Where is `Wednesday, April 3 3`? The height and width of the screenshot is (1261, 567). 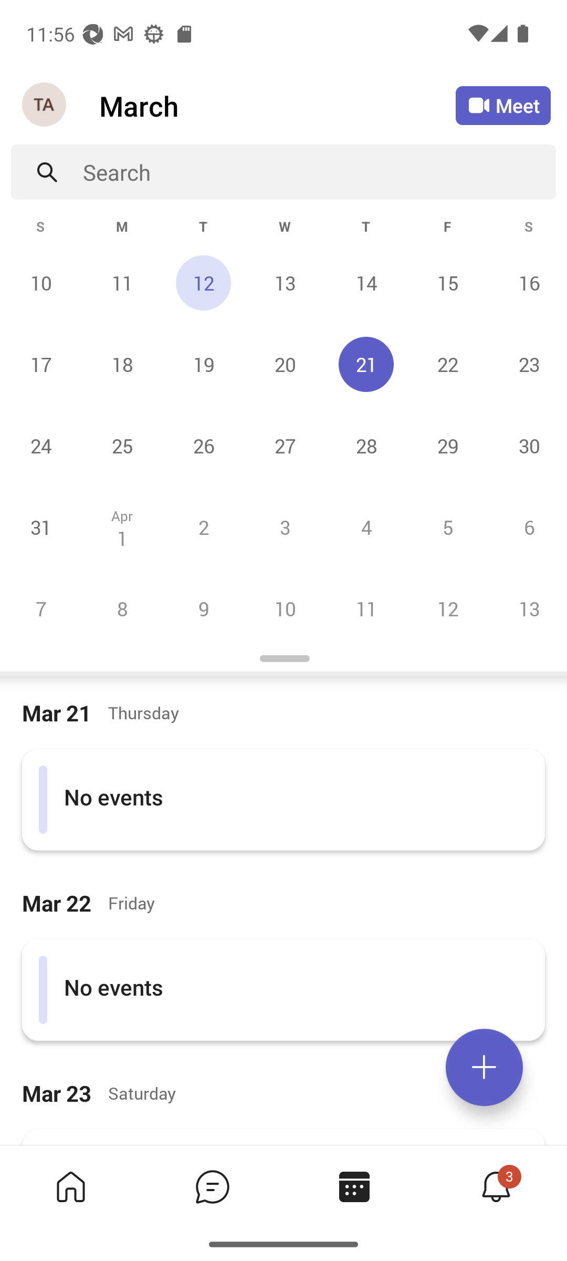
Wednesday, April 3 3 is located at coordinates (285, 527).